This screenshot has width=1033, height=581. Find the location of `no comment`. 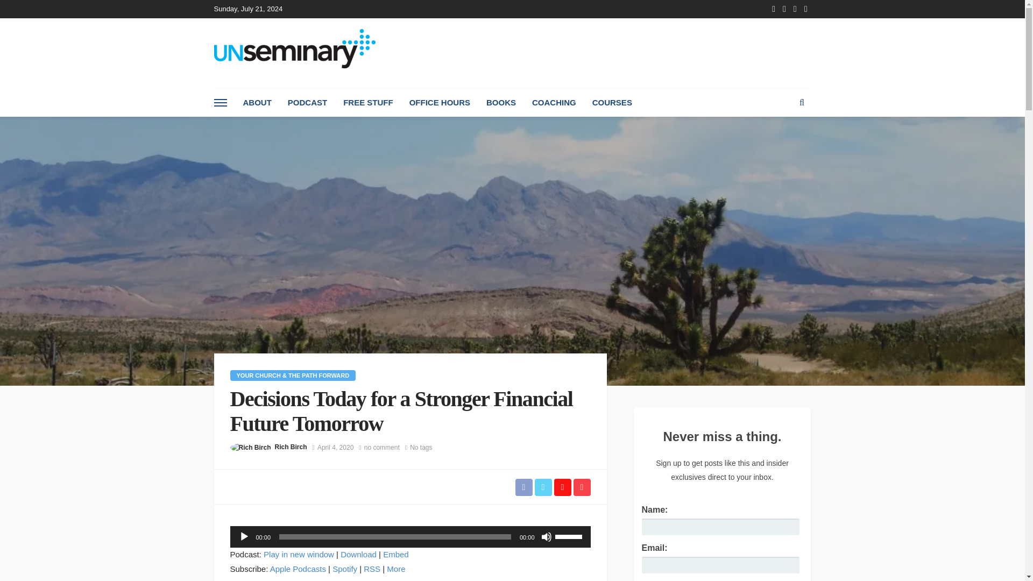

no comment is located at coordinates (382, 448).